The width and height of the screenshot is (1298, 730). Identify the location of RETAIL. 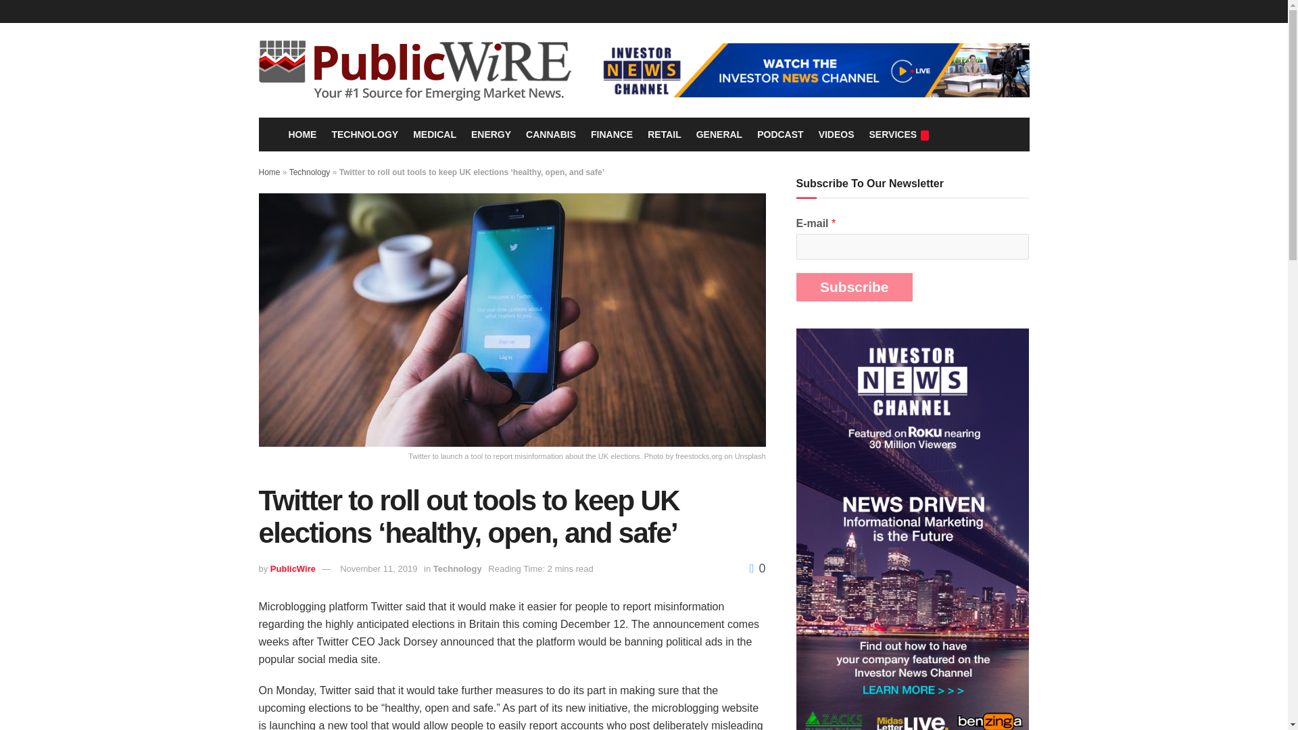
(665, 134).